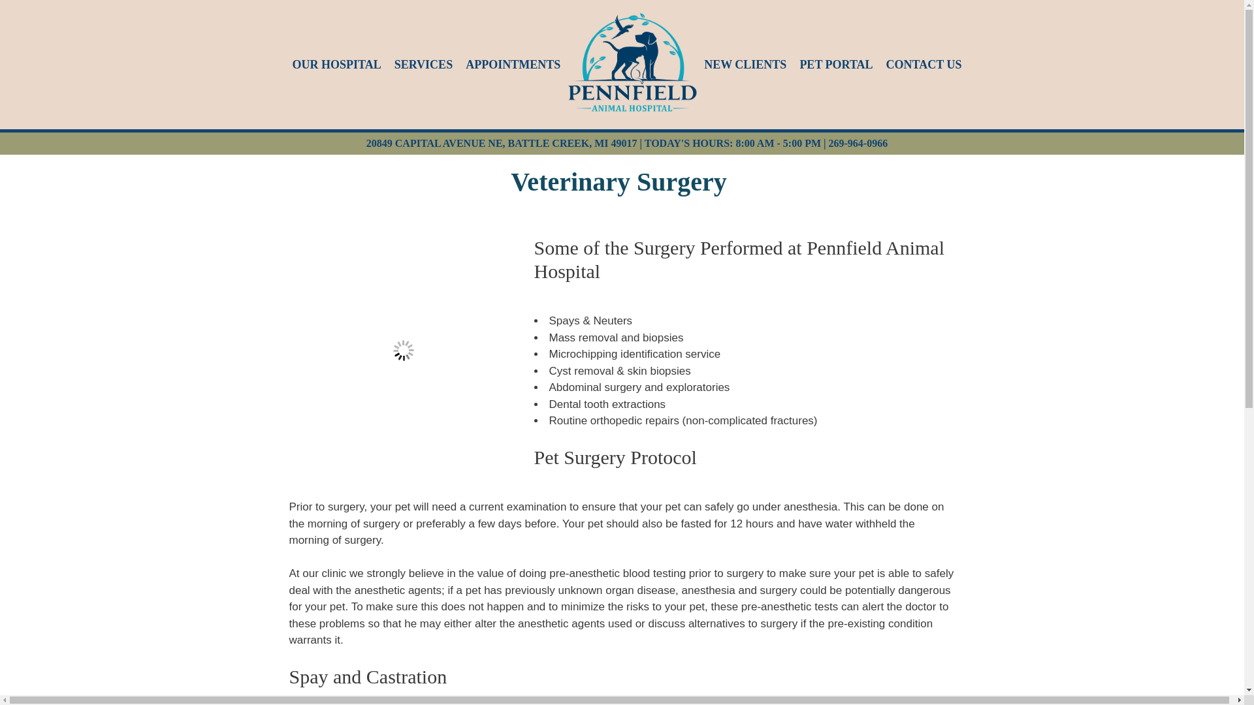 The width and height of the screenshot is (1254, 705). What do you see at coordinates (836, 65) in the screenshot?
I see `PET PORTAL` at bounding box center [836, 65].